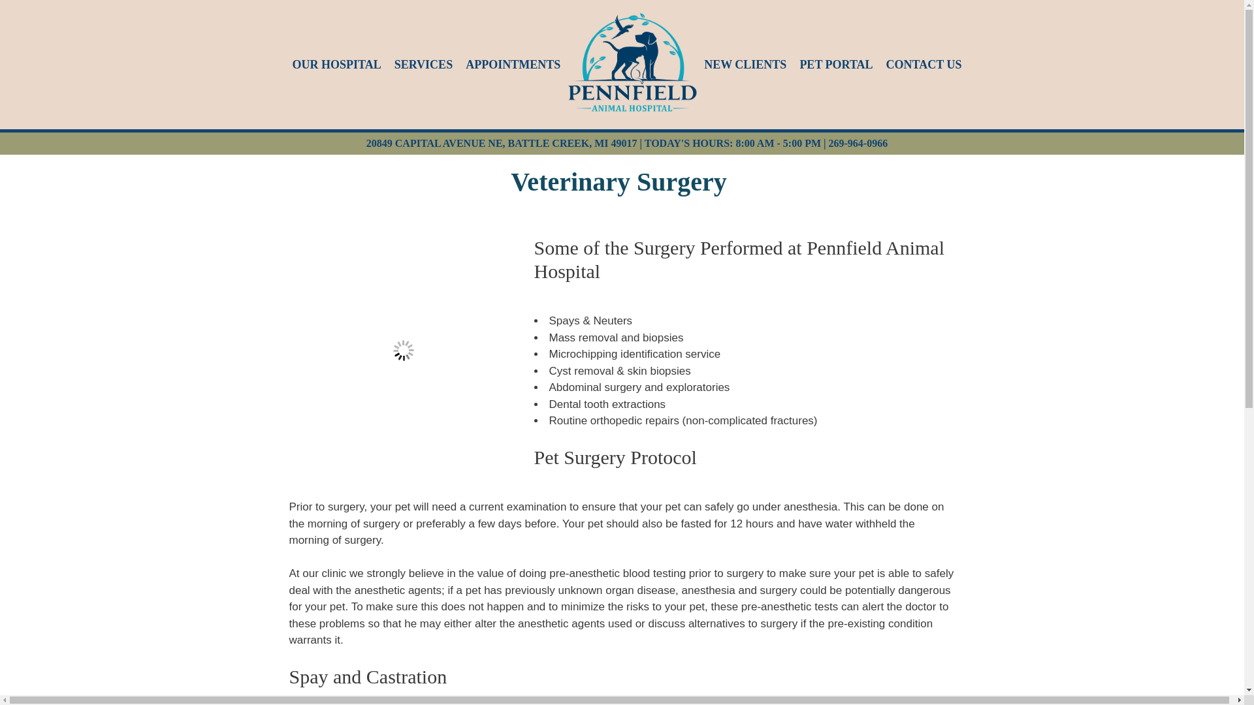 The width and height of the screenshot is (1254, 705). What do you see at coordinates (836, 65) in the screenshot?
I see `PET PORTAL` at bounding box center [836, 65].